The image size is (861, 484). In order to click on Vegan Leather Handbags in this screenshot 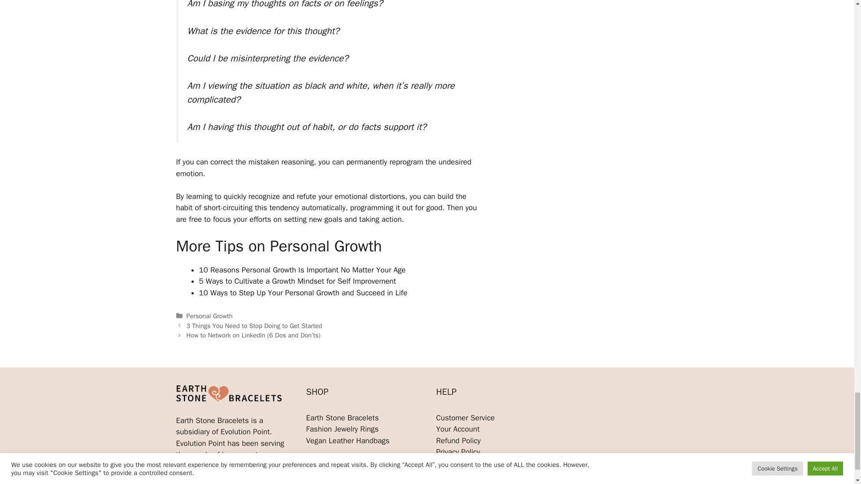, I will do `click(347, 441)`.